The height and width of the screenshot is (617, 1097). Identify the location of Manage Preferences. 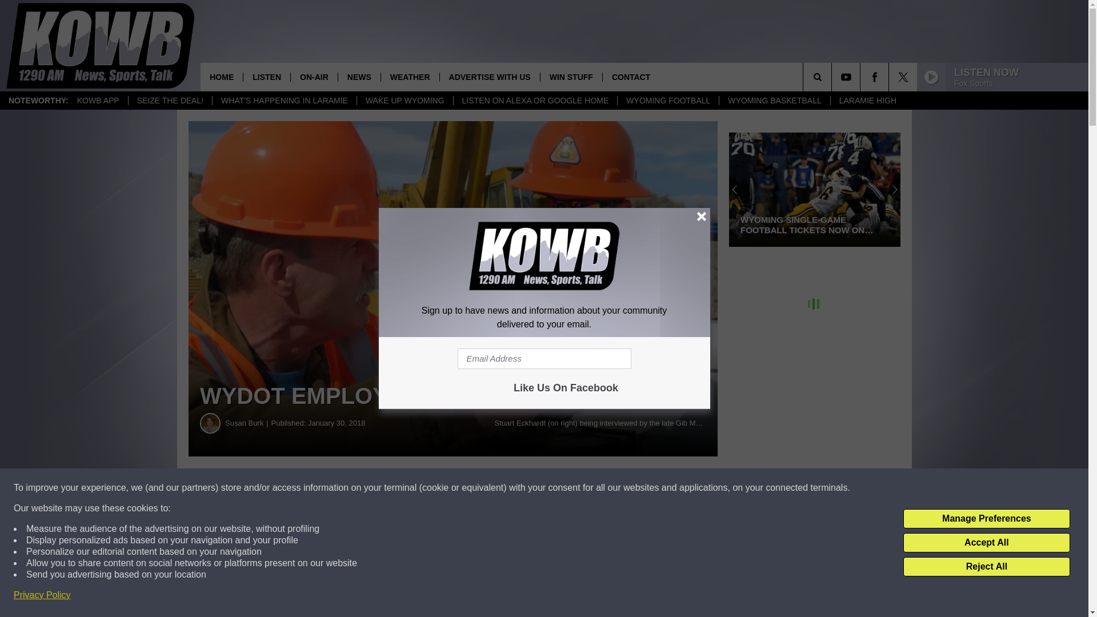
(986, 519).